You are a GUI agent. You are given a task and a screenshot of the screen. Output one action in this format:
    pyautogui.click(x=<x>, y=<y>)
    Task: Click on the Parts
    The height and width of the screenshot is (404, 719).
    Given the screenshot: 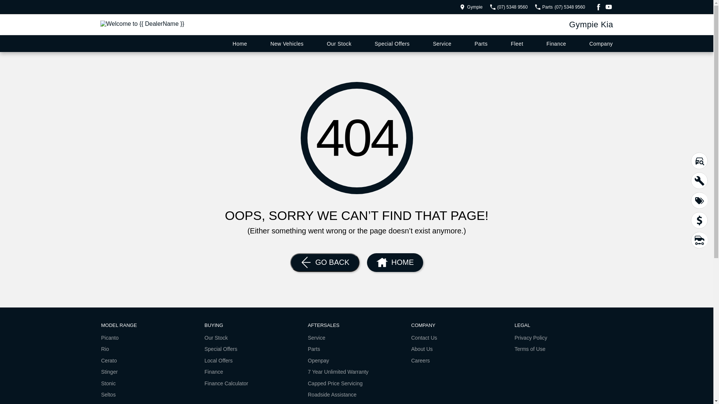 What is the action you would take?
    pyautogui.click(x=481, y=43)
    